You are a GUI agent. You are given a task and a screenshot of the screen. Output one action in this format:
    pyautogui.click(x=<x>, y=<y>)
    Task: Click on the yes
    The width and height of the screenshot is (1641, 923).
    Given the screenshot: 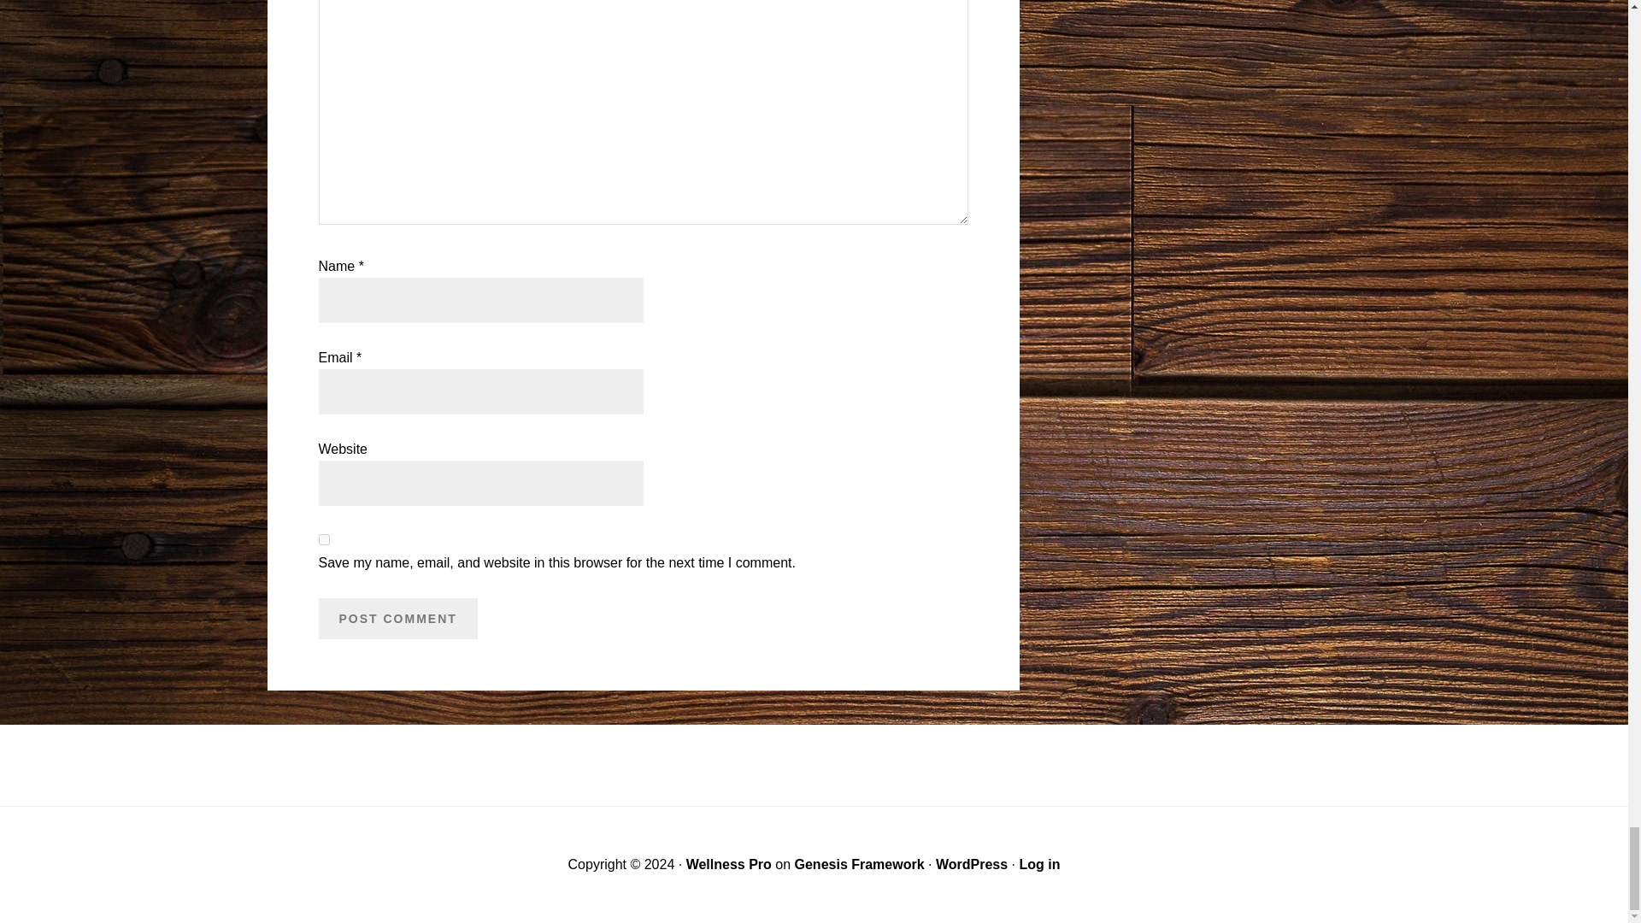 What is the action you would take?
    pyautogui.click(x=323, y=540)
    